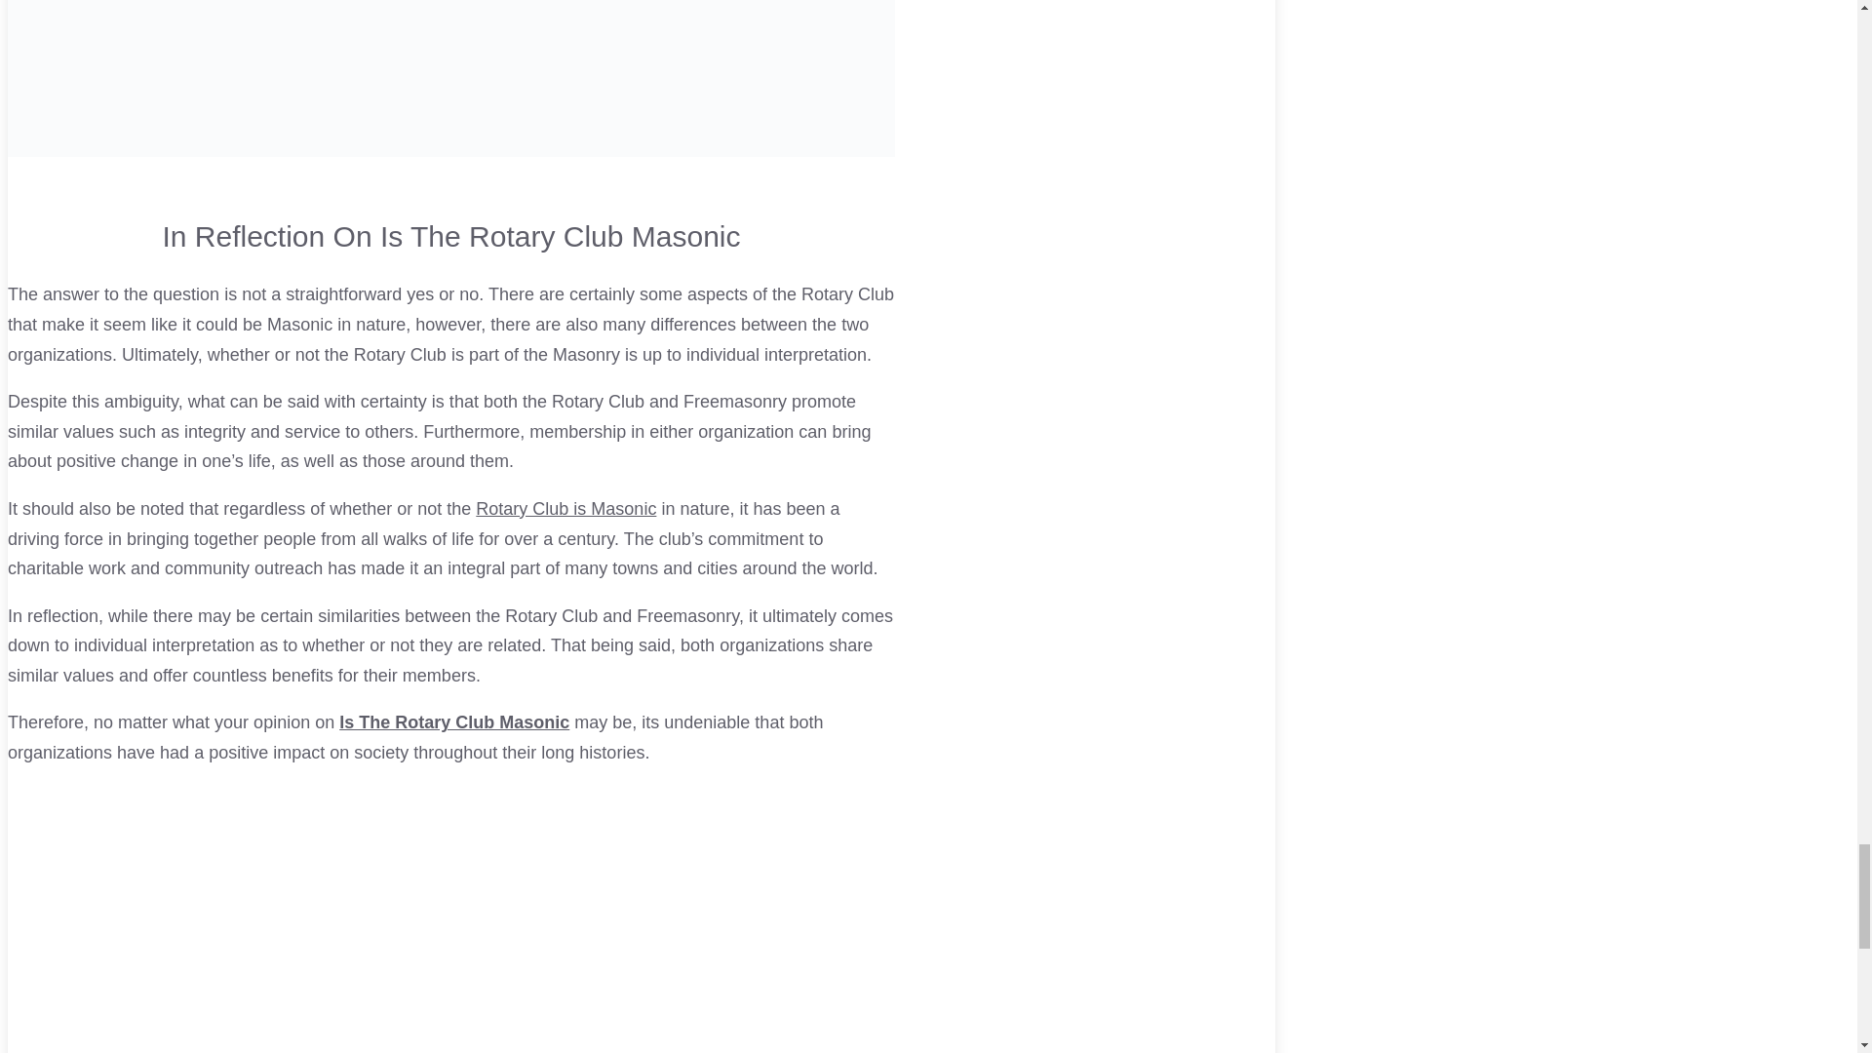 The width and height of the screenshot is (1872, 1053). Describe the element at coordinates (565, 509) in the screenshot. I see `Rotary Club is Masonic` at that location.